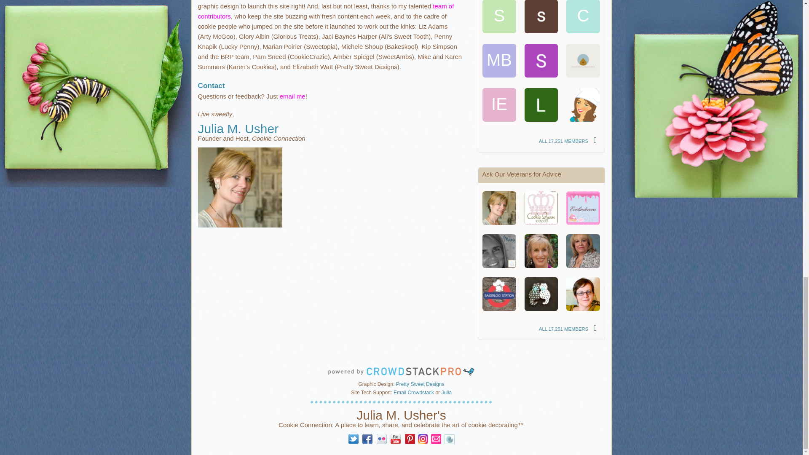  Describe the element at coordinates (499, 16) in the screenshot. I see `S` at that location.